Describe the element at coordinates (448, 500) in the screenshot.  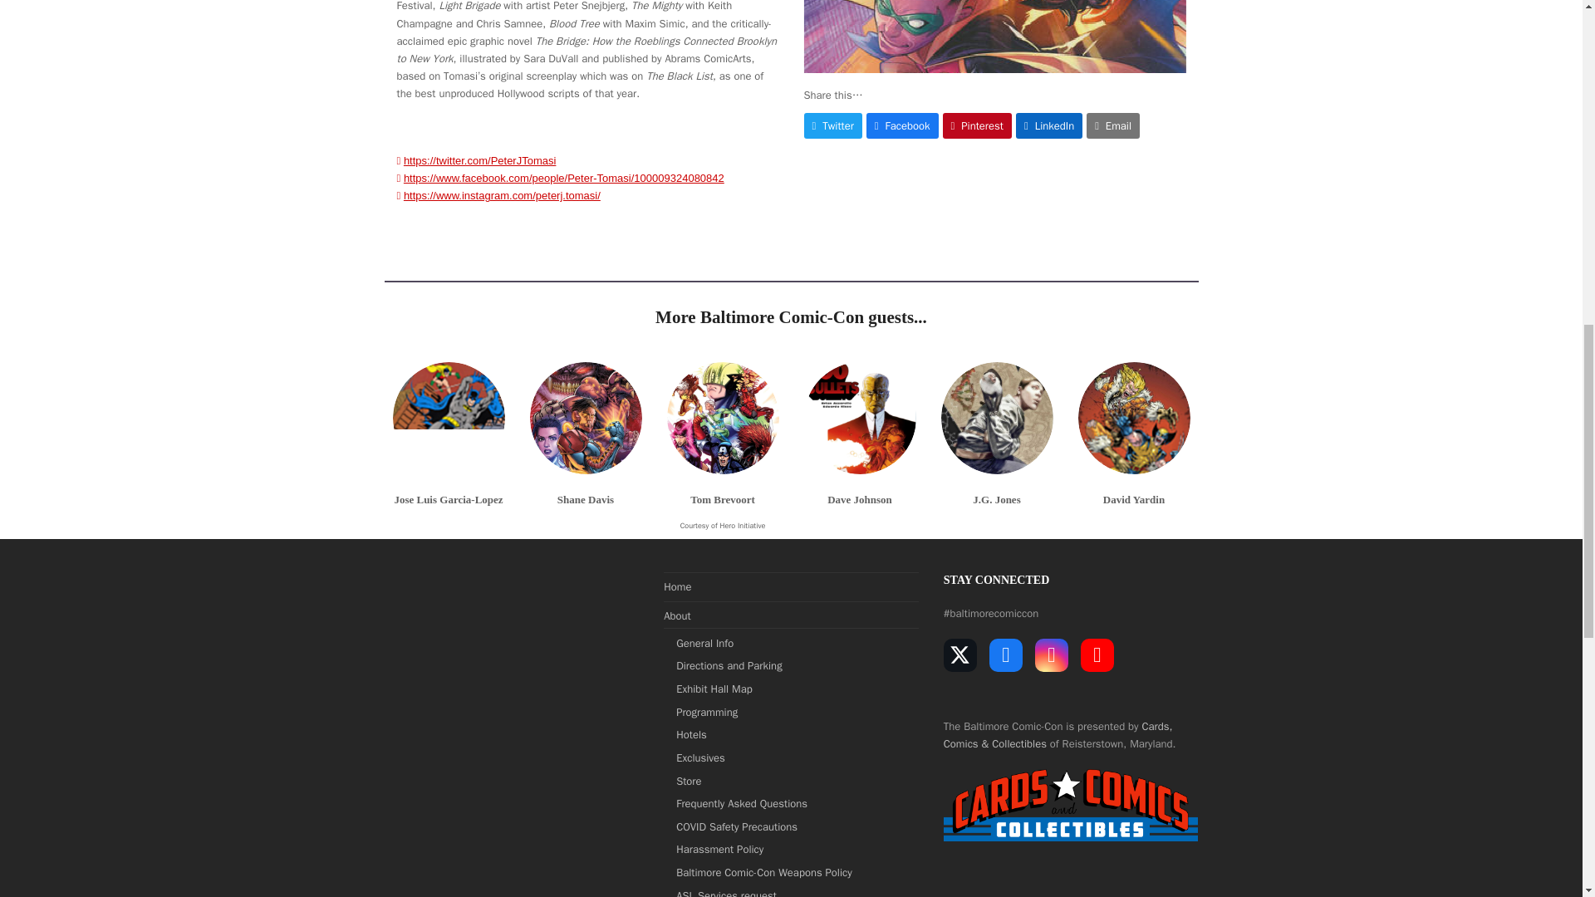
I see `Jose Luis Garcia-Lopez` at that location.